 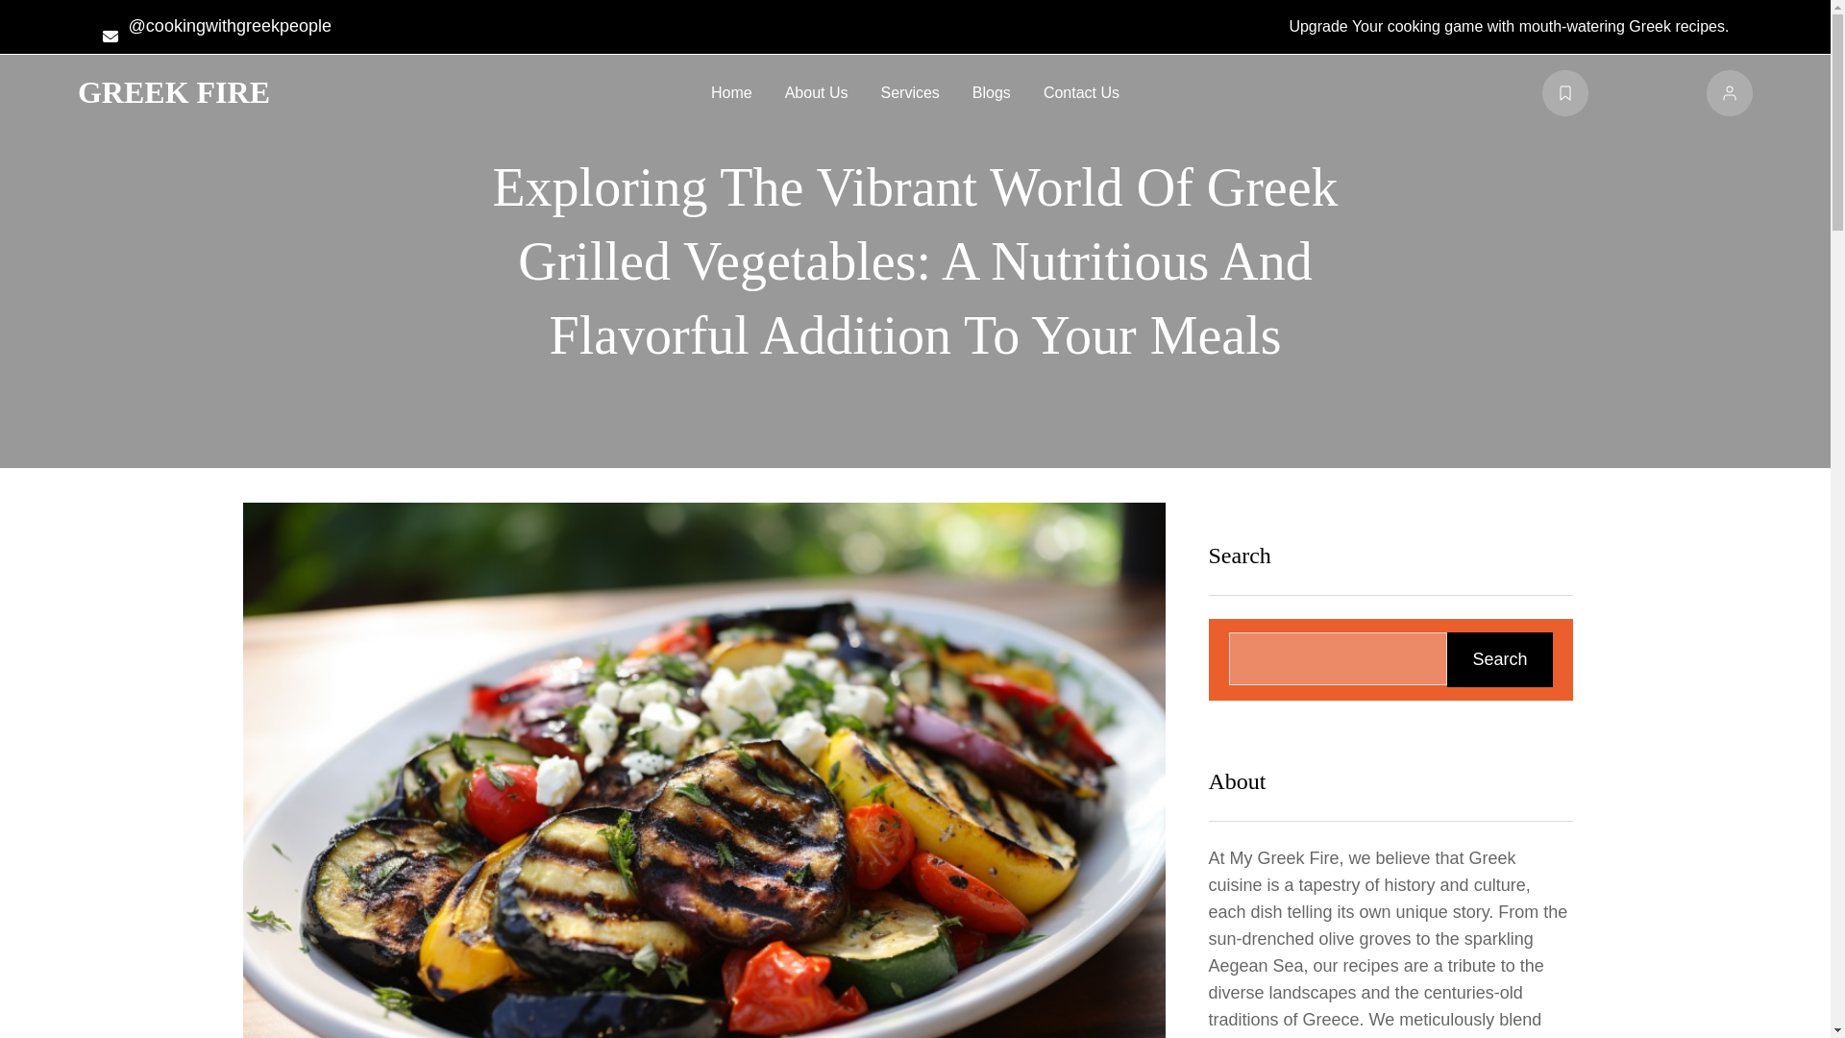 I want to click on Search, so click(x=1499, y=658).